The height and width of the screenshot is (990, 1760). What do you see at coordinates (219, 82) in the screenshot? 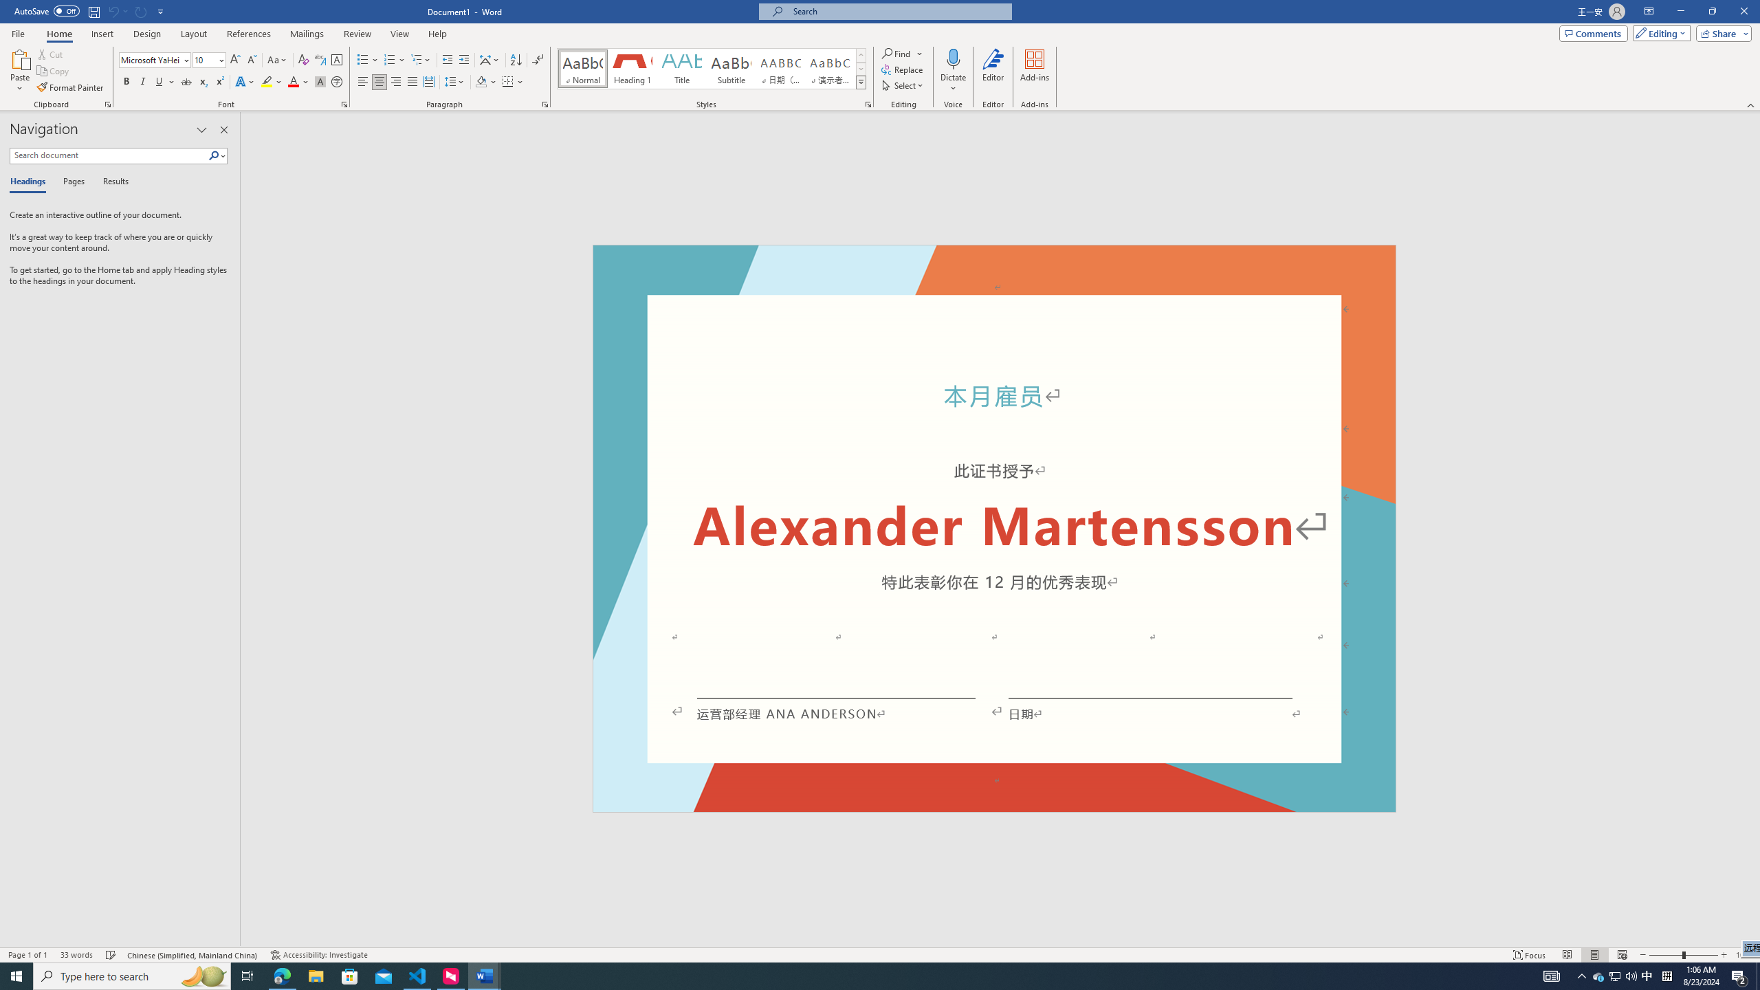
I see `Superscript` at bounding box center [219, 82].